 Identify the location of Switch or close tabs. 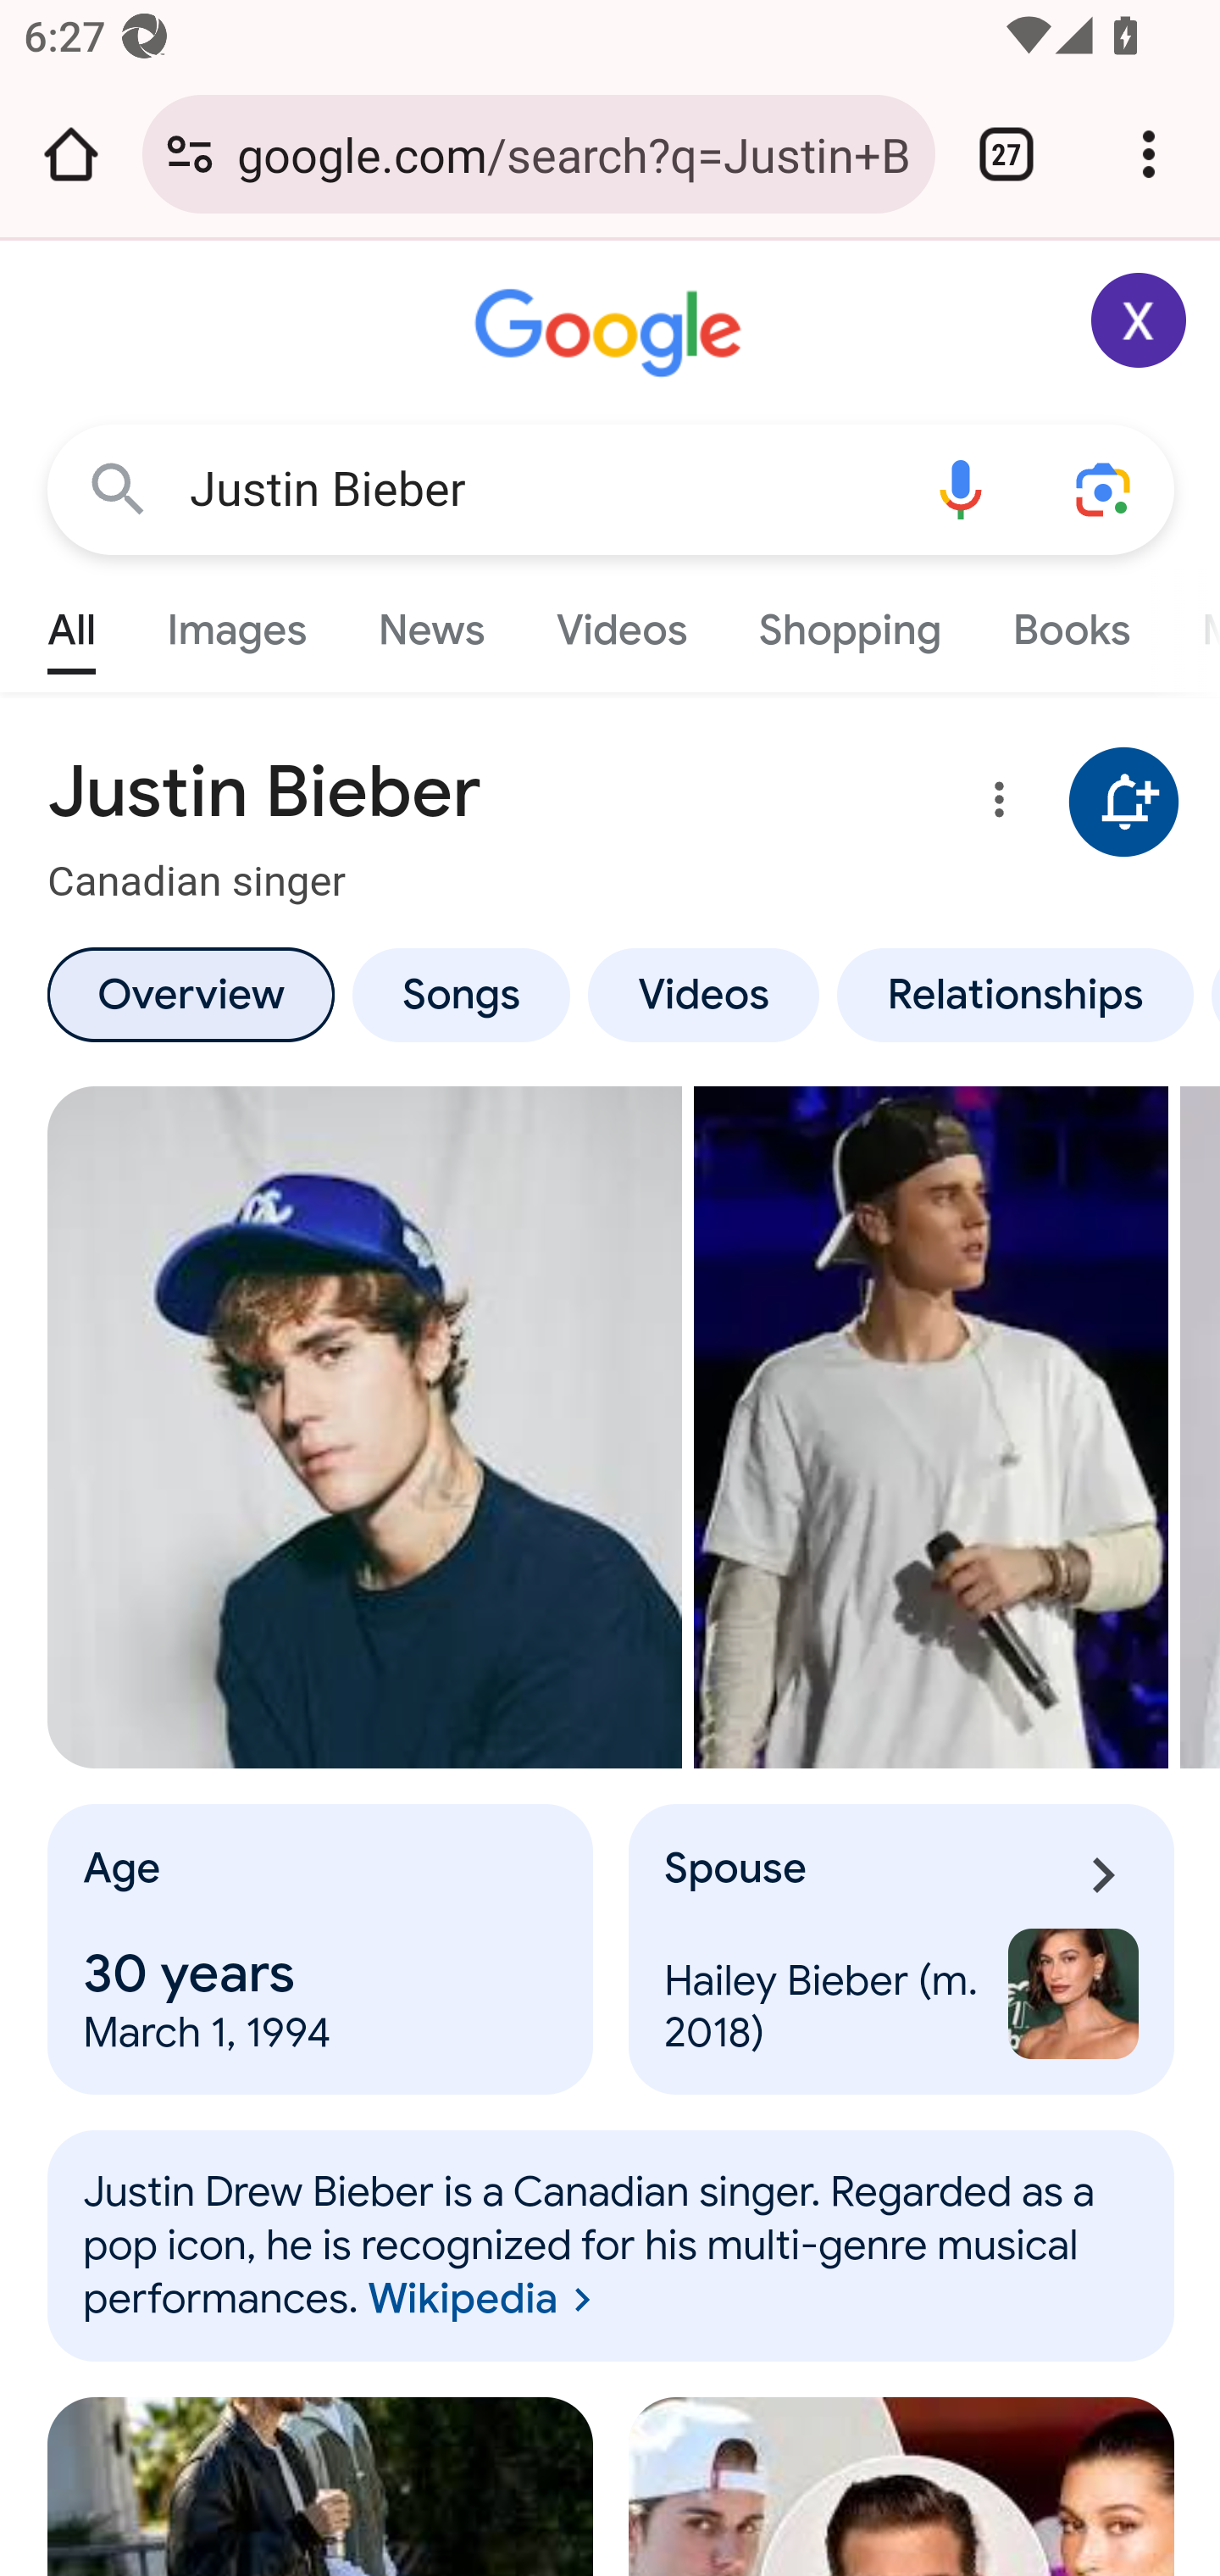
(1006, 154).